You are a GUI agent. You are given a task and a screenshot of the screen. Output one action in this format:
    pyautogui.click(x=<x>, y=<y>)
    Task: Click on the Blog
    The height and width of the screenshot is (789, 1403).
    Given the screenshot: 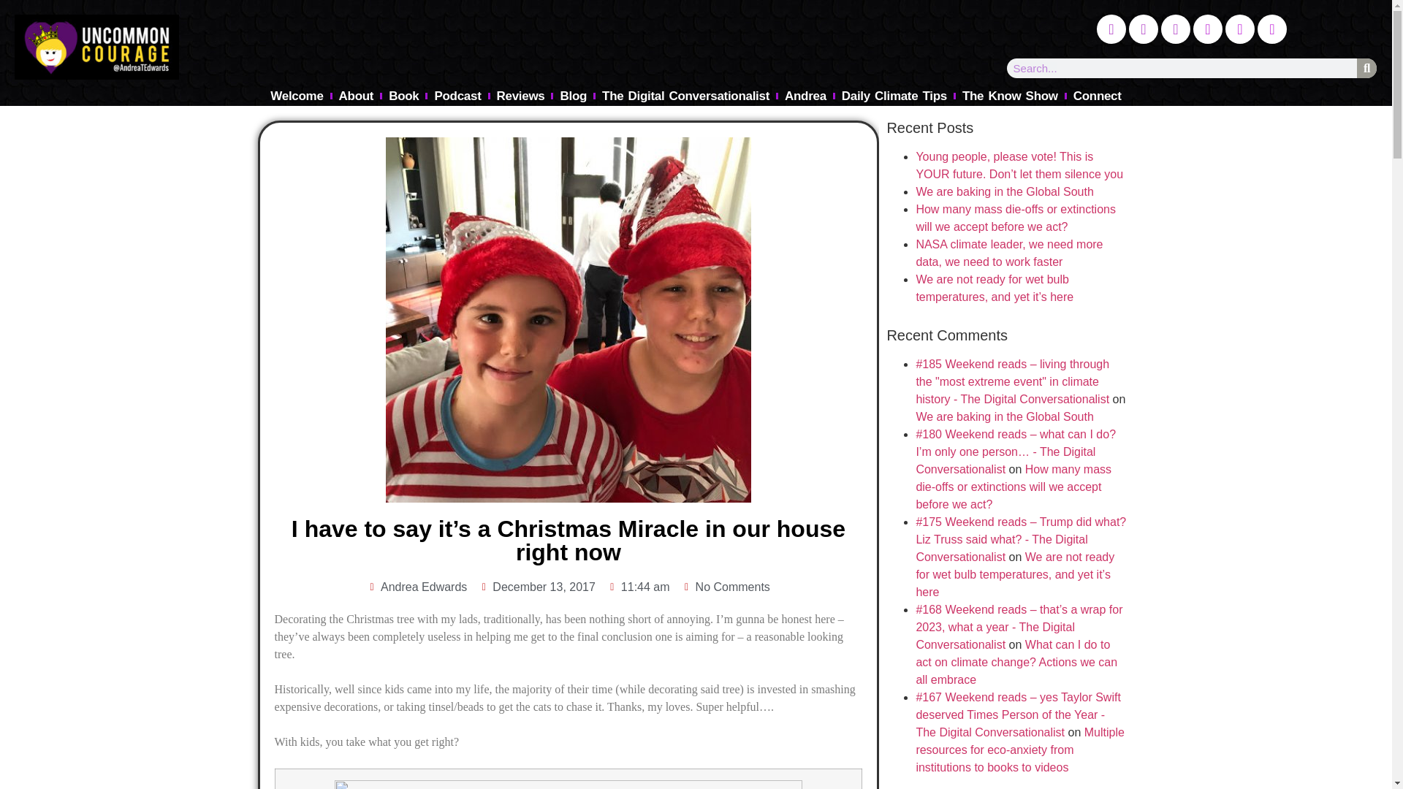 What is the action you would take?
    pyautogui.click(x=573, y=95)
    